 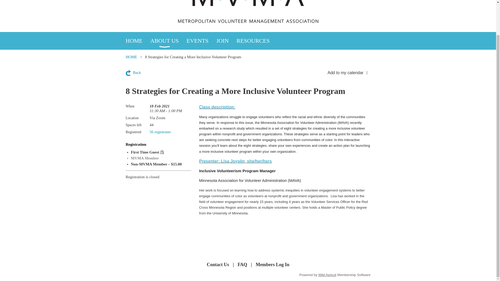 I want to click on FAQ, so click(x=242, y=265).